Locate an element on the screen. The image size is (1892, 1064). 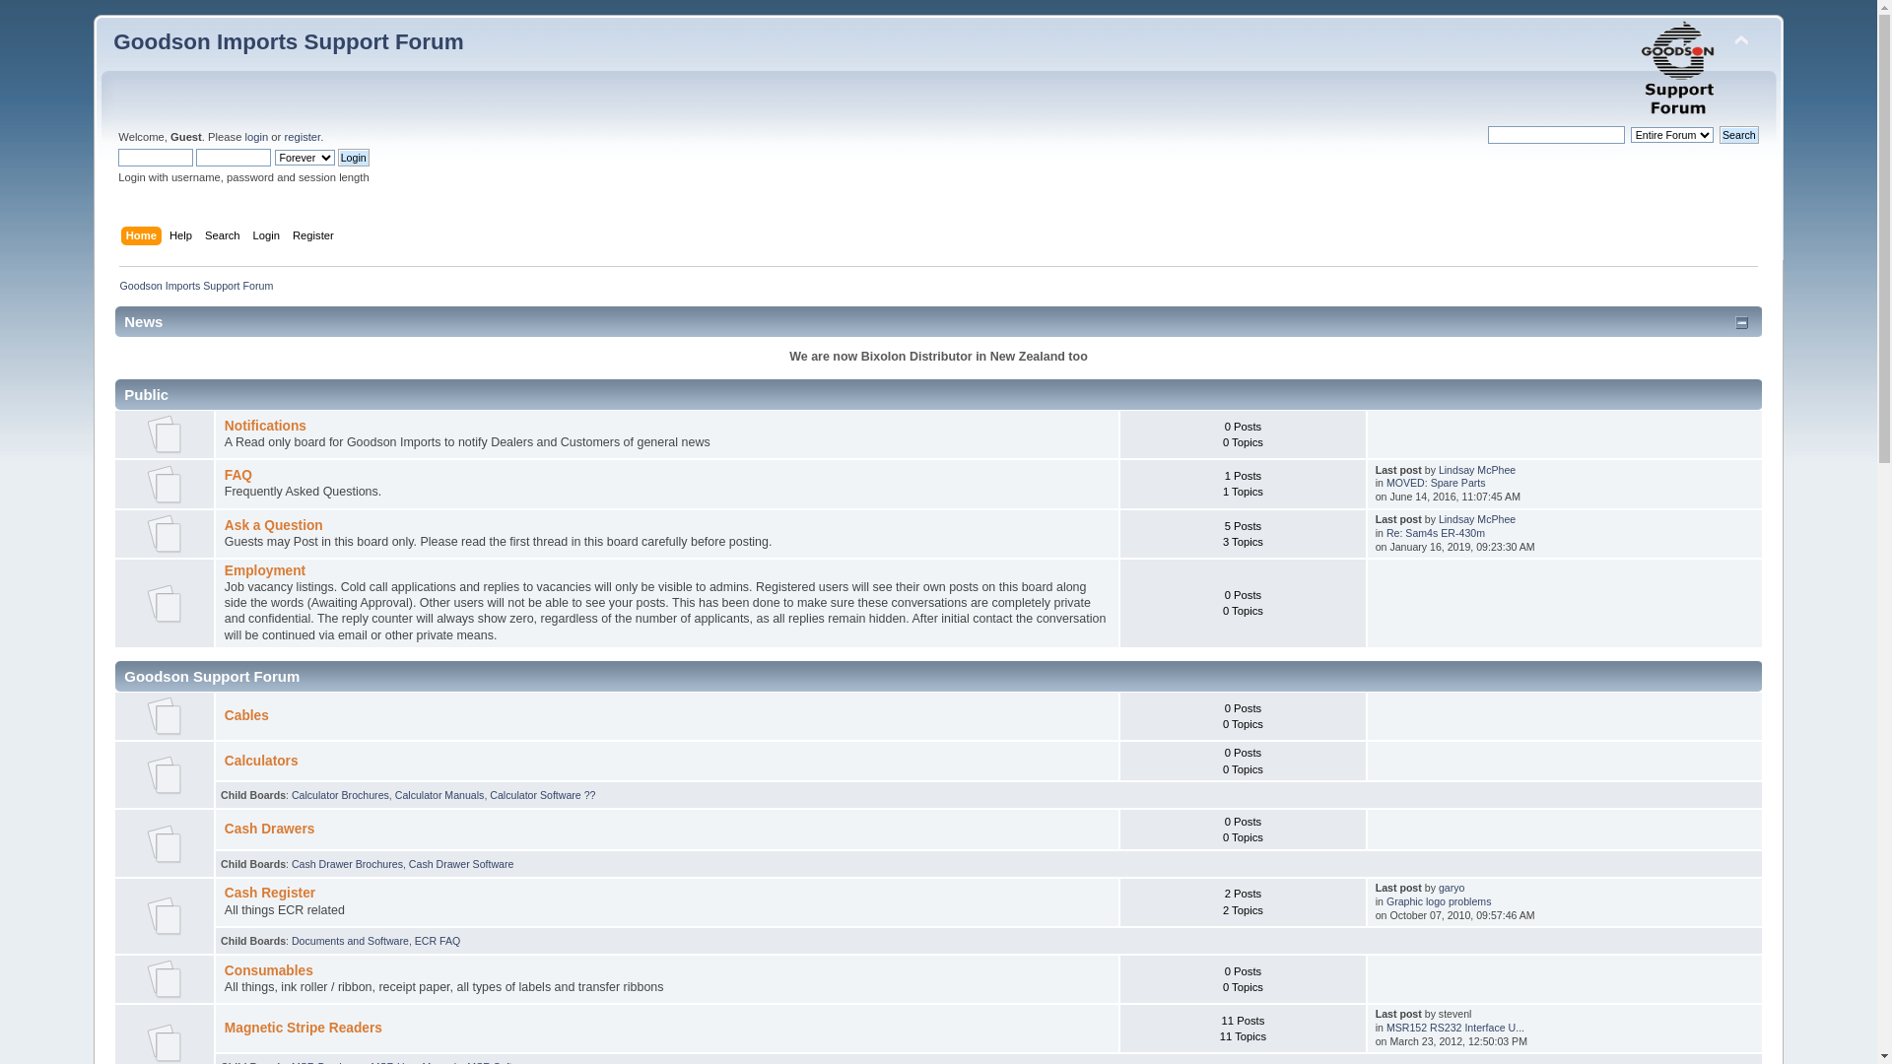
Help is located at coordinates (183, 237).